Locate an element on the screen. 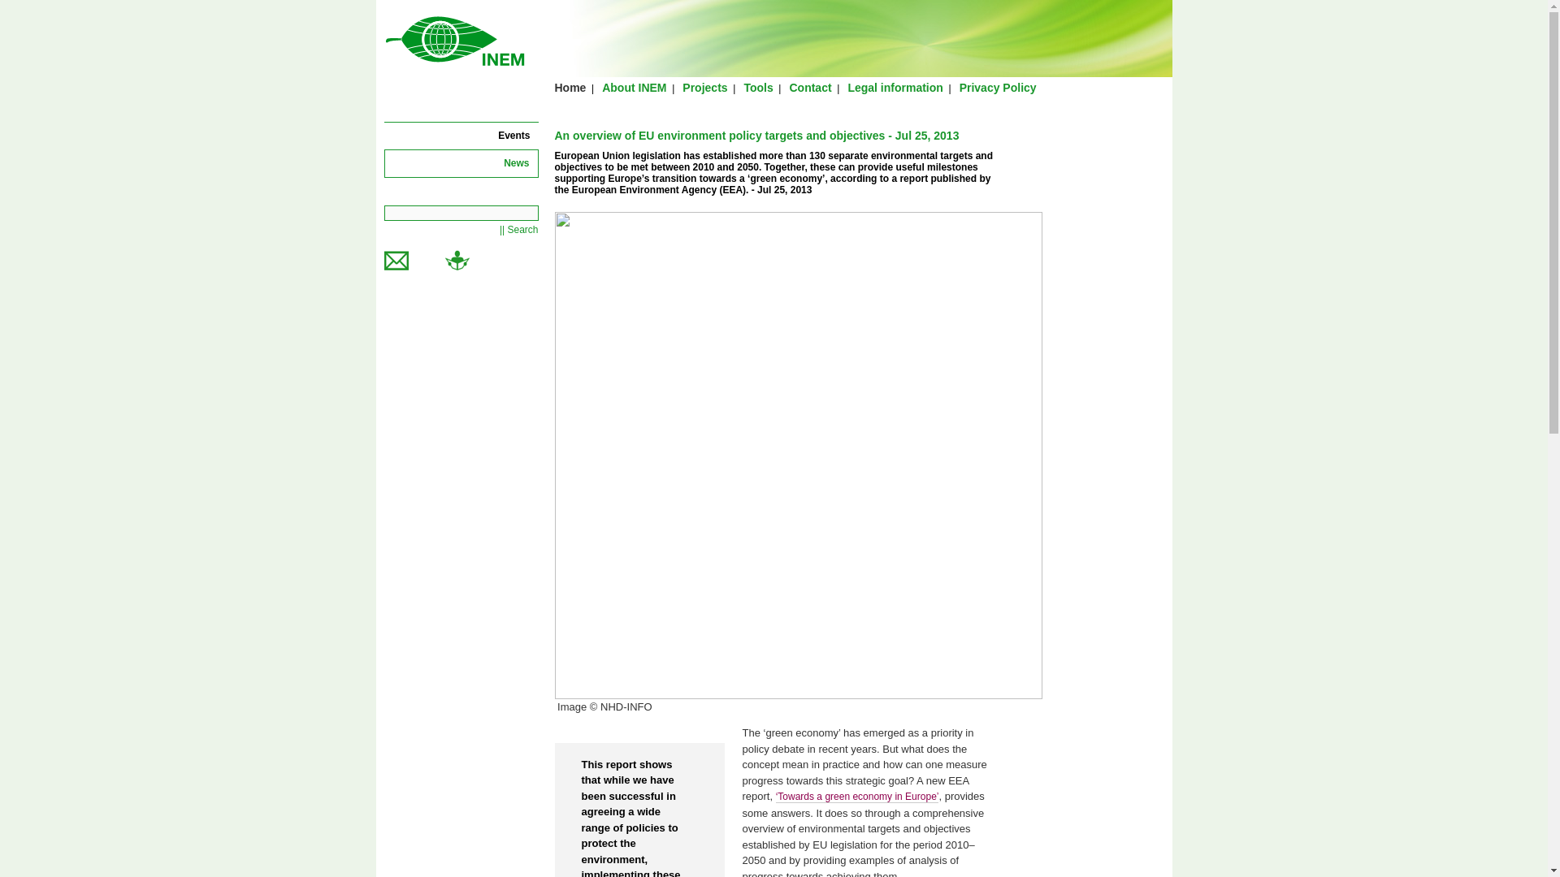  Events is located at coordinates (513, 135).